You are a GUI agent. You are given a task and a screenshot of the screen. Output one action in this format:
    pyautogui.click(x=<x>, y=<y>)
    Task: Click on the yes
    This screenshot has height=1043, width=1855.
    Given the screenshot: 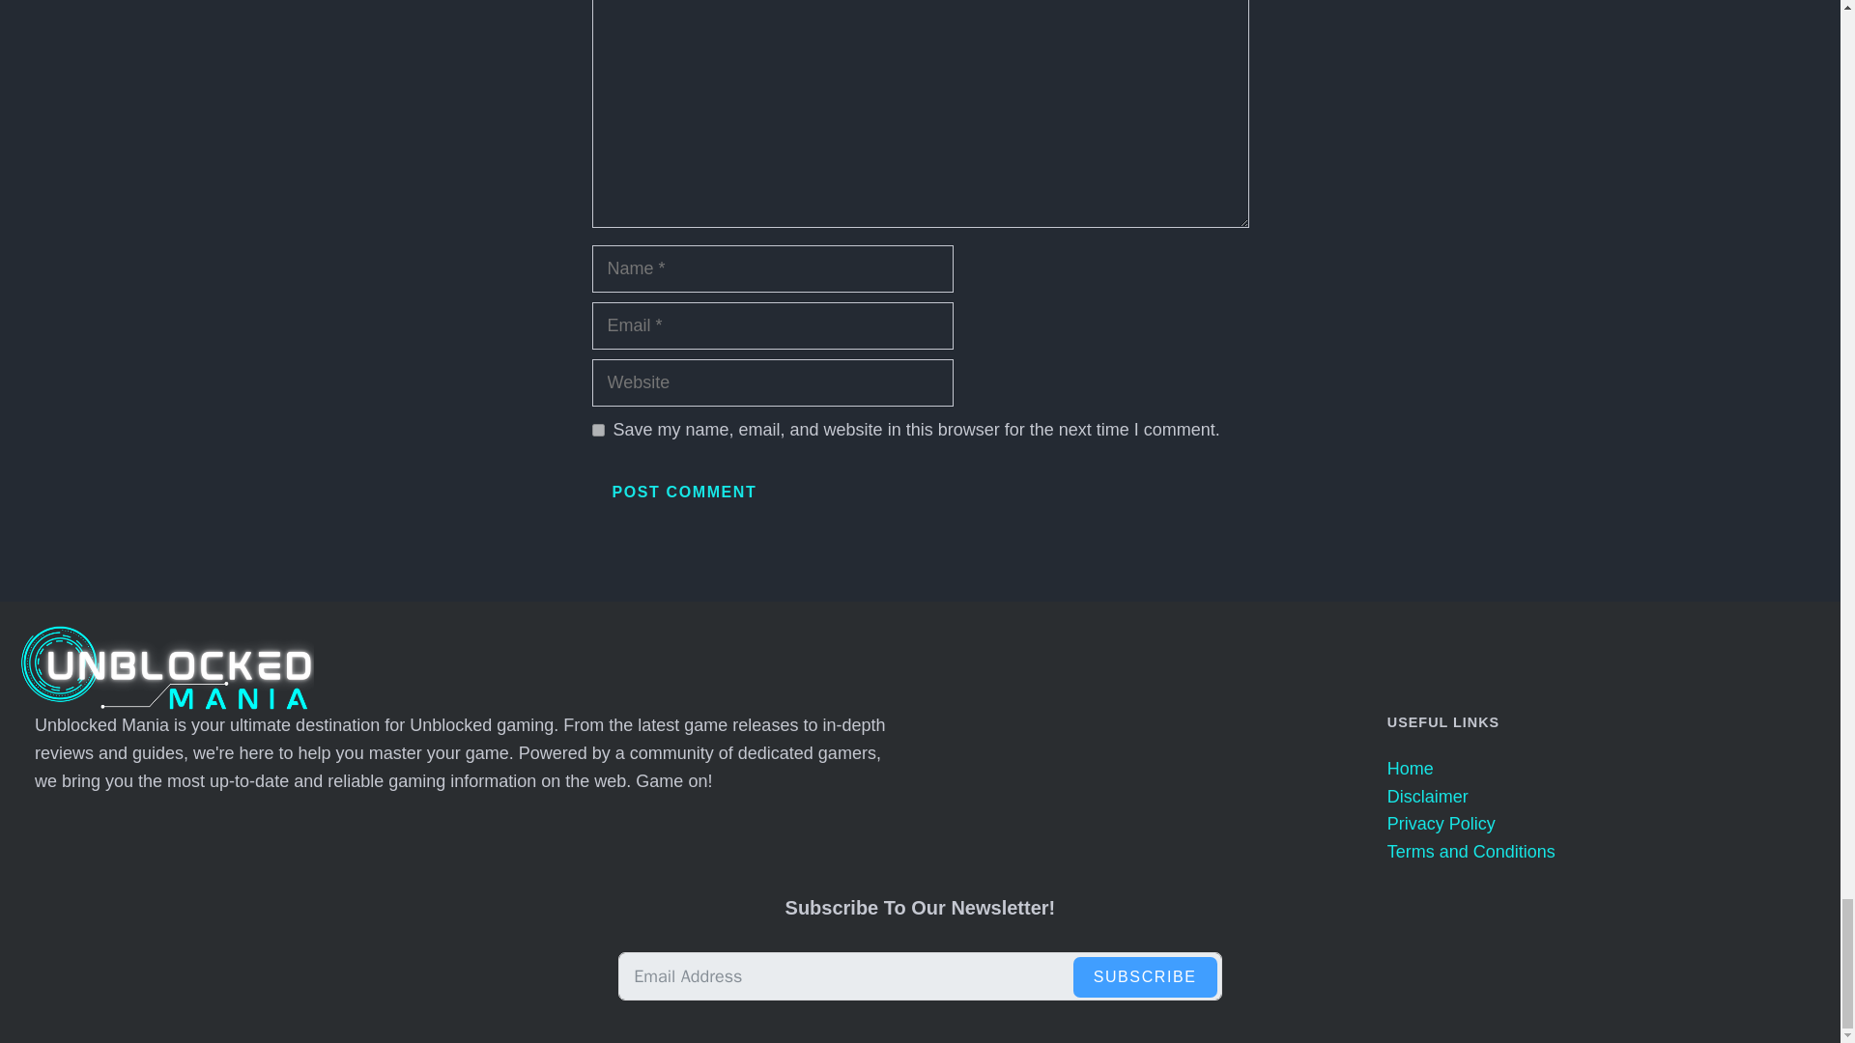 What is the action you would take?
    pyautogui.click(x=597, y=430)
    